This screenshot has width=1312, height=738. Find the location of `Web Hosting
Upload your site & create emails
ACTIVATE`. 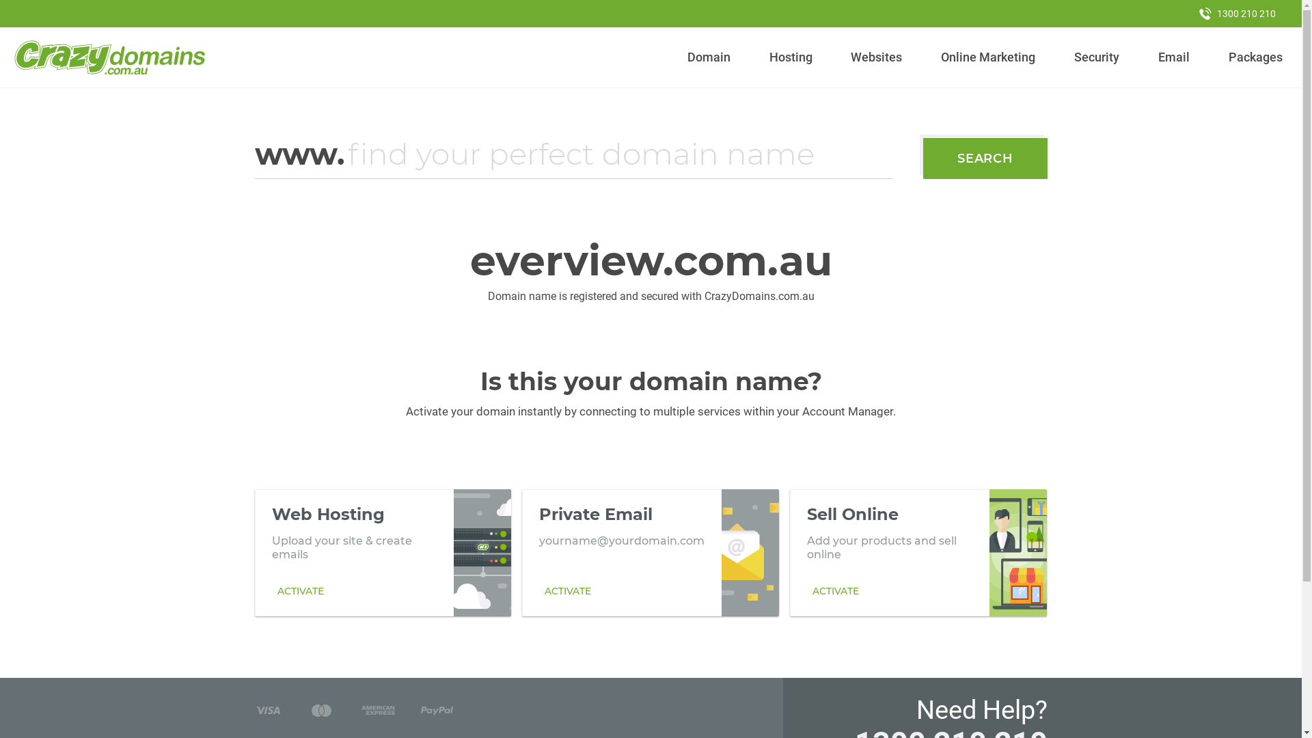

Web Hosting
Upload your site & create emails
ACTIVATE is located at coordinates (383, 553).